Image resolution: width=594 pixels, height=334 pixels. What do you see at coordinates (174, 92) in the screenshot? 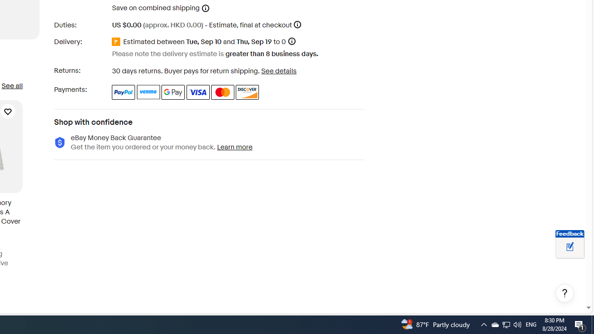
I see `Google Pay` at bounding box center [174, 92].